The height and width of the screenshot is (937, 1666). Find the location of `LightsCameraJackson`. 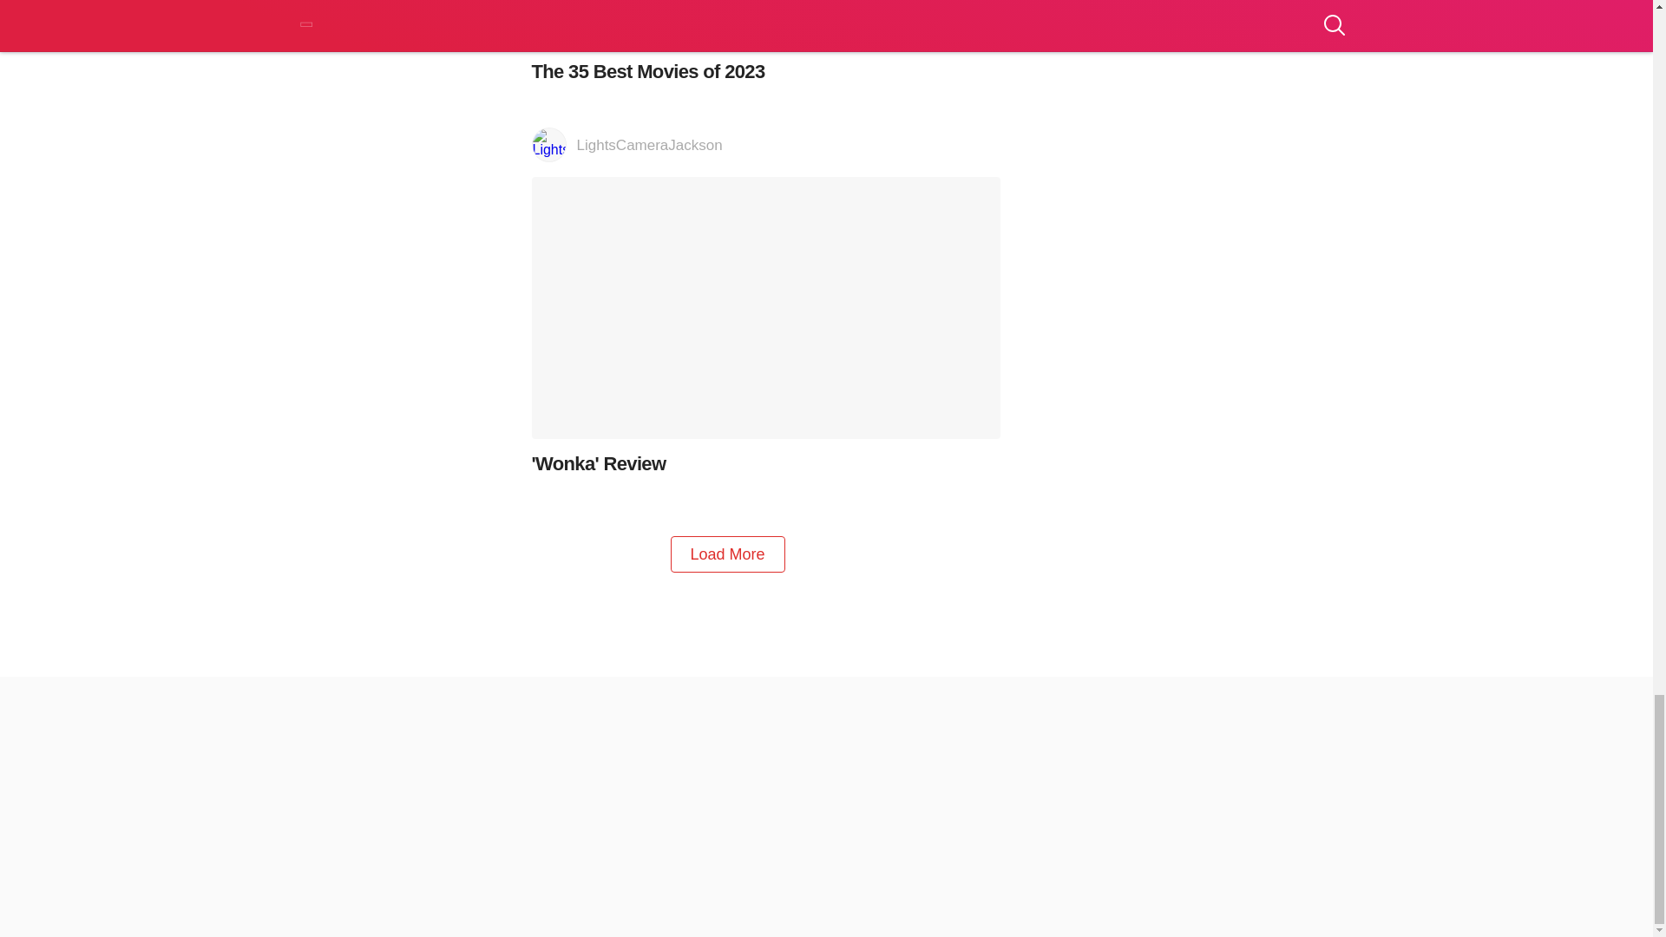

LightsCameraJackson is located at coordinates (765, 146).